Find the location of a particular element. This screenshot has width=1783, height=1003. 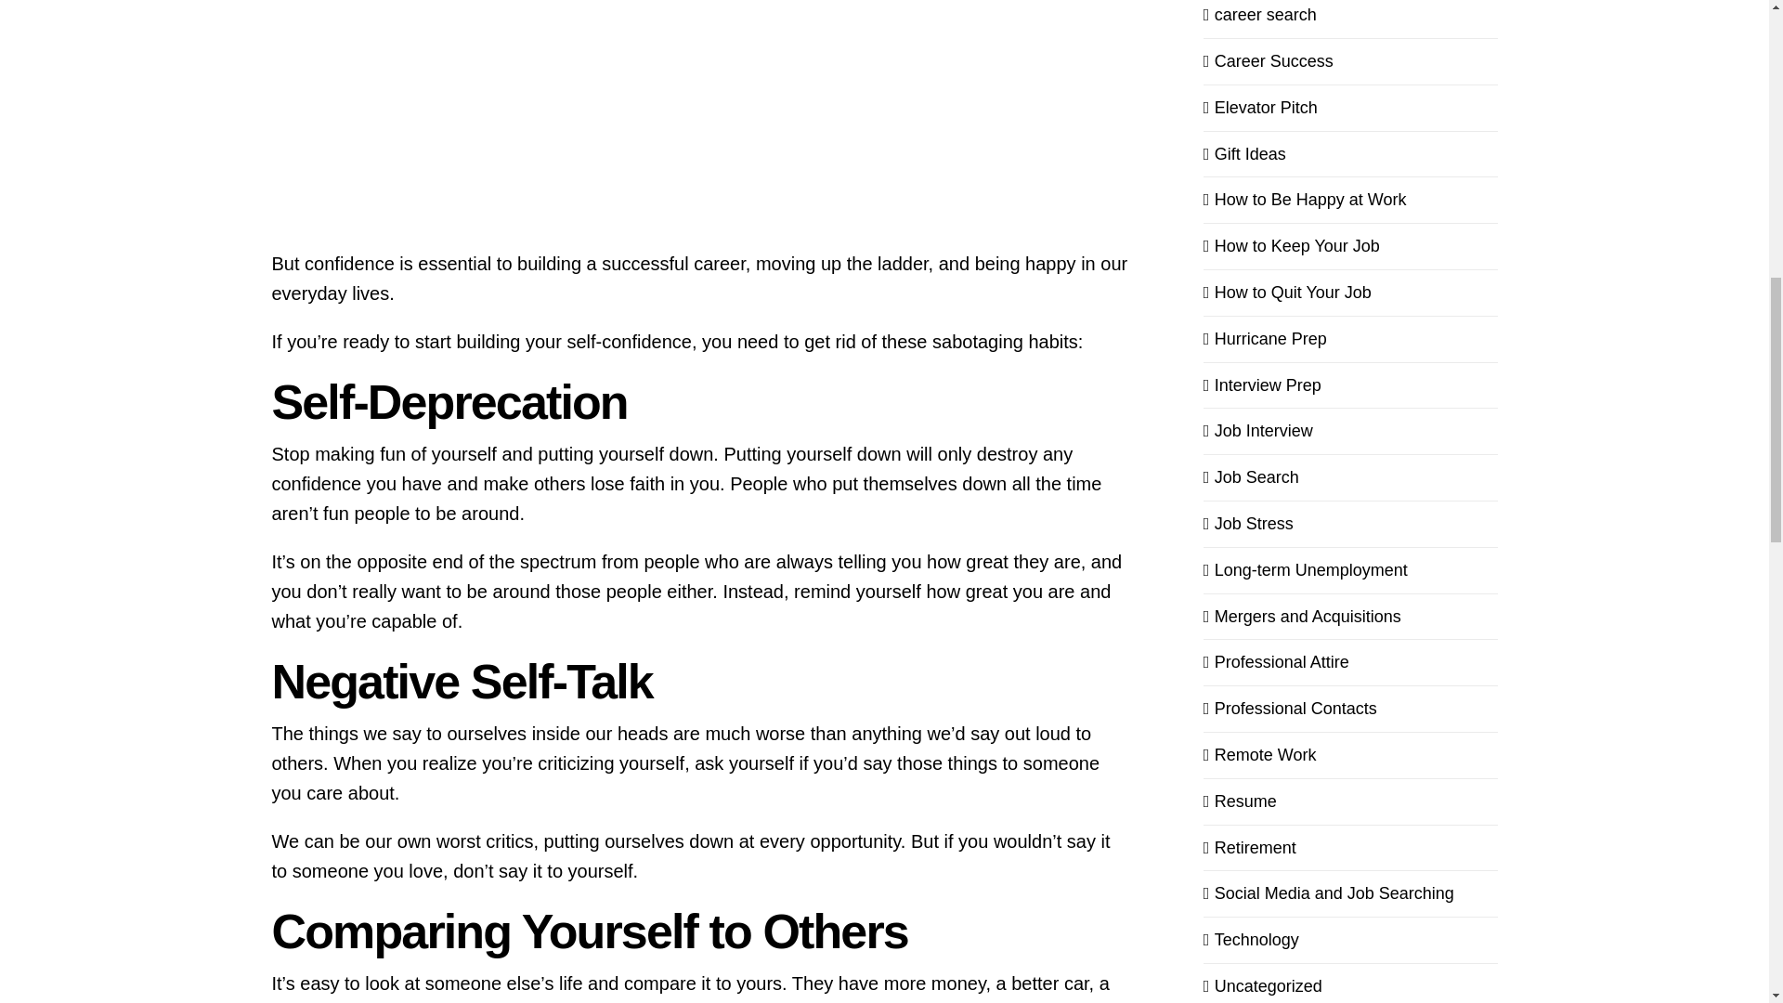

How to Quit Your Job is located at coordinates (1351, 293).